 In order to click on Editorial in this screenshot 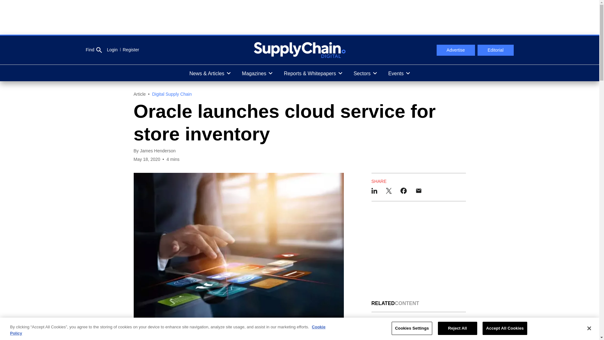, I will do `click(496, 50)`.